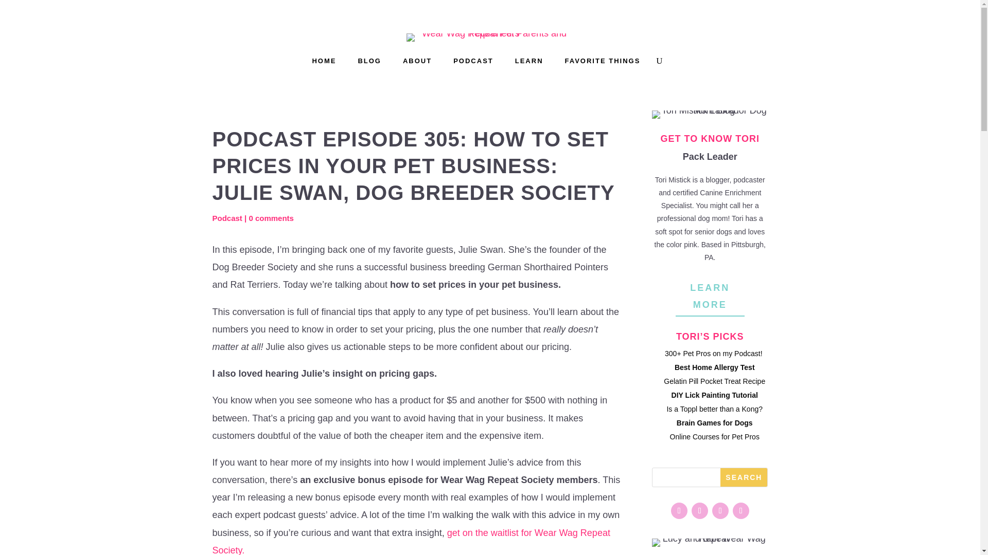  Describe the element at coordinates (479, 63) in the screenshot. I see `PODCAST` at that location.